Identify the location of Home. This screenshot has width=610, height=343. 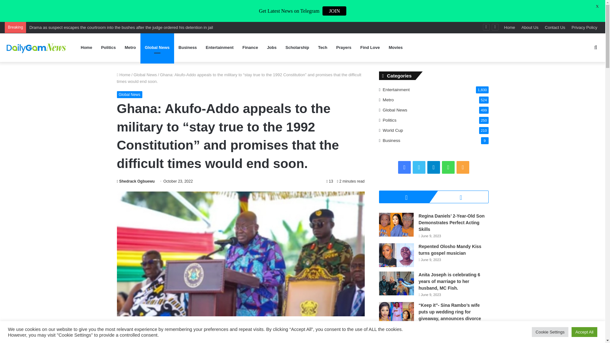
(124, 75).